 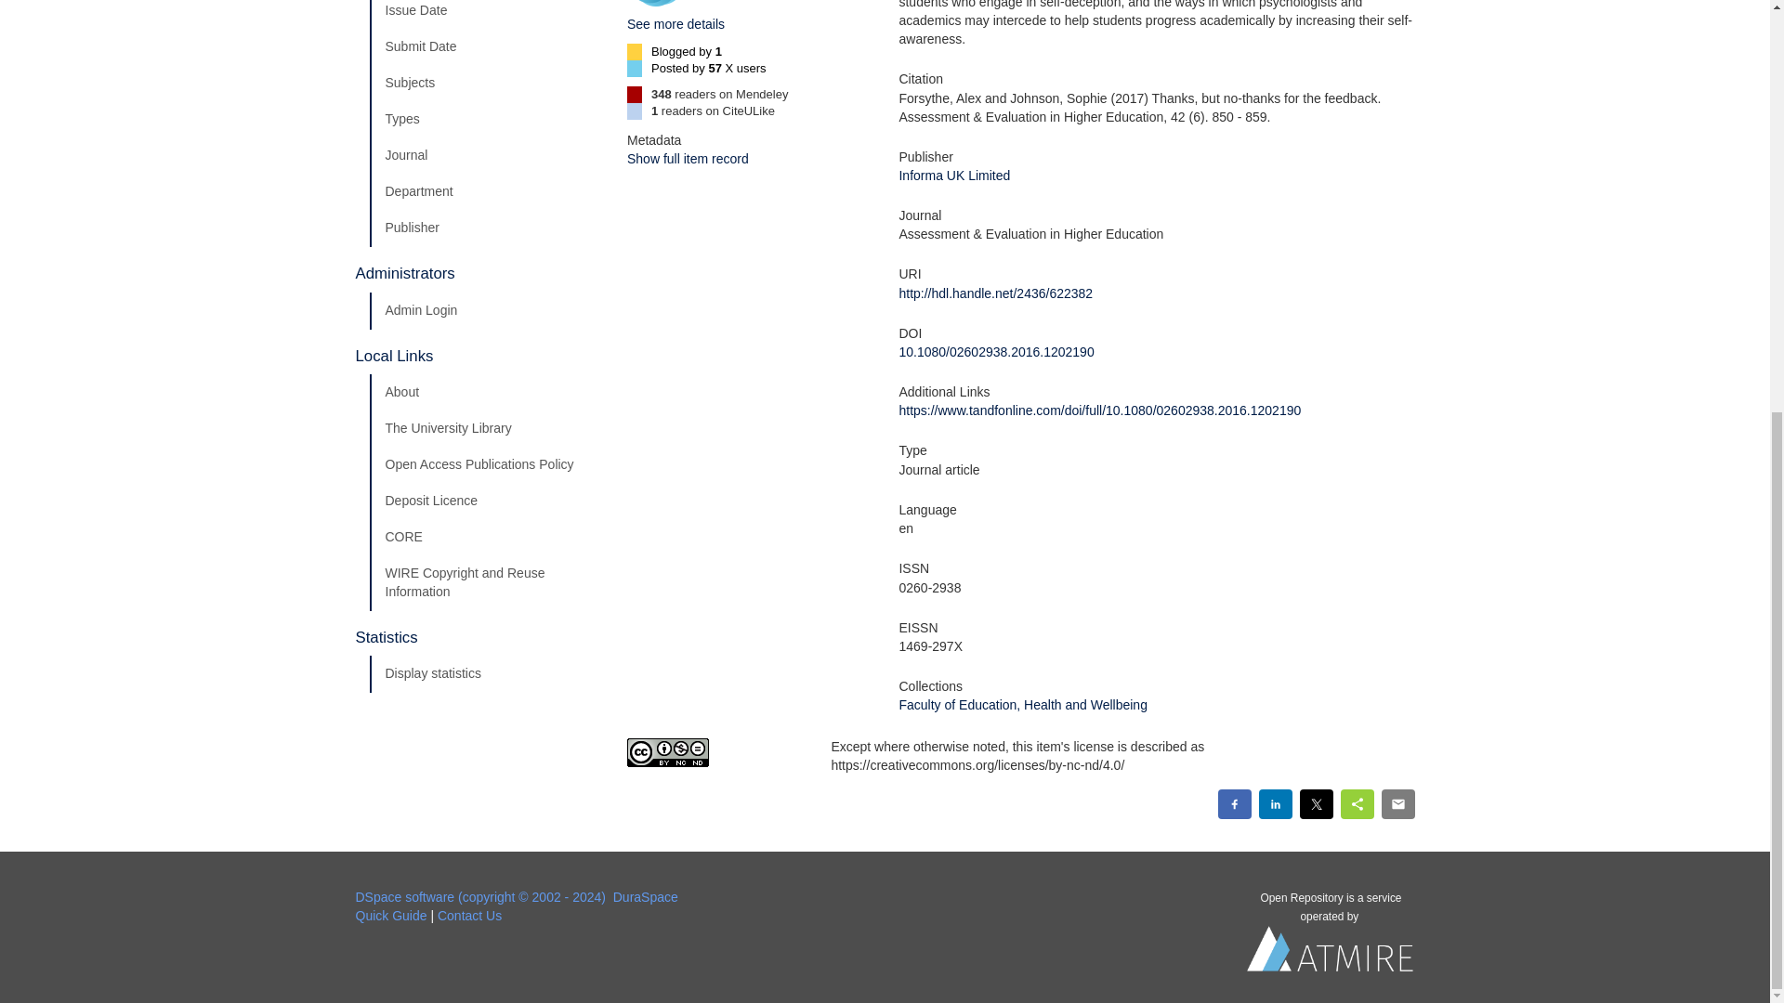 I want to click on Subjects, so click(x=484, y=84).